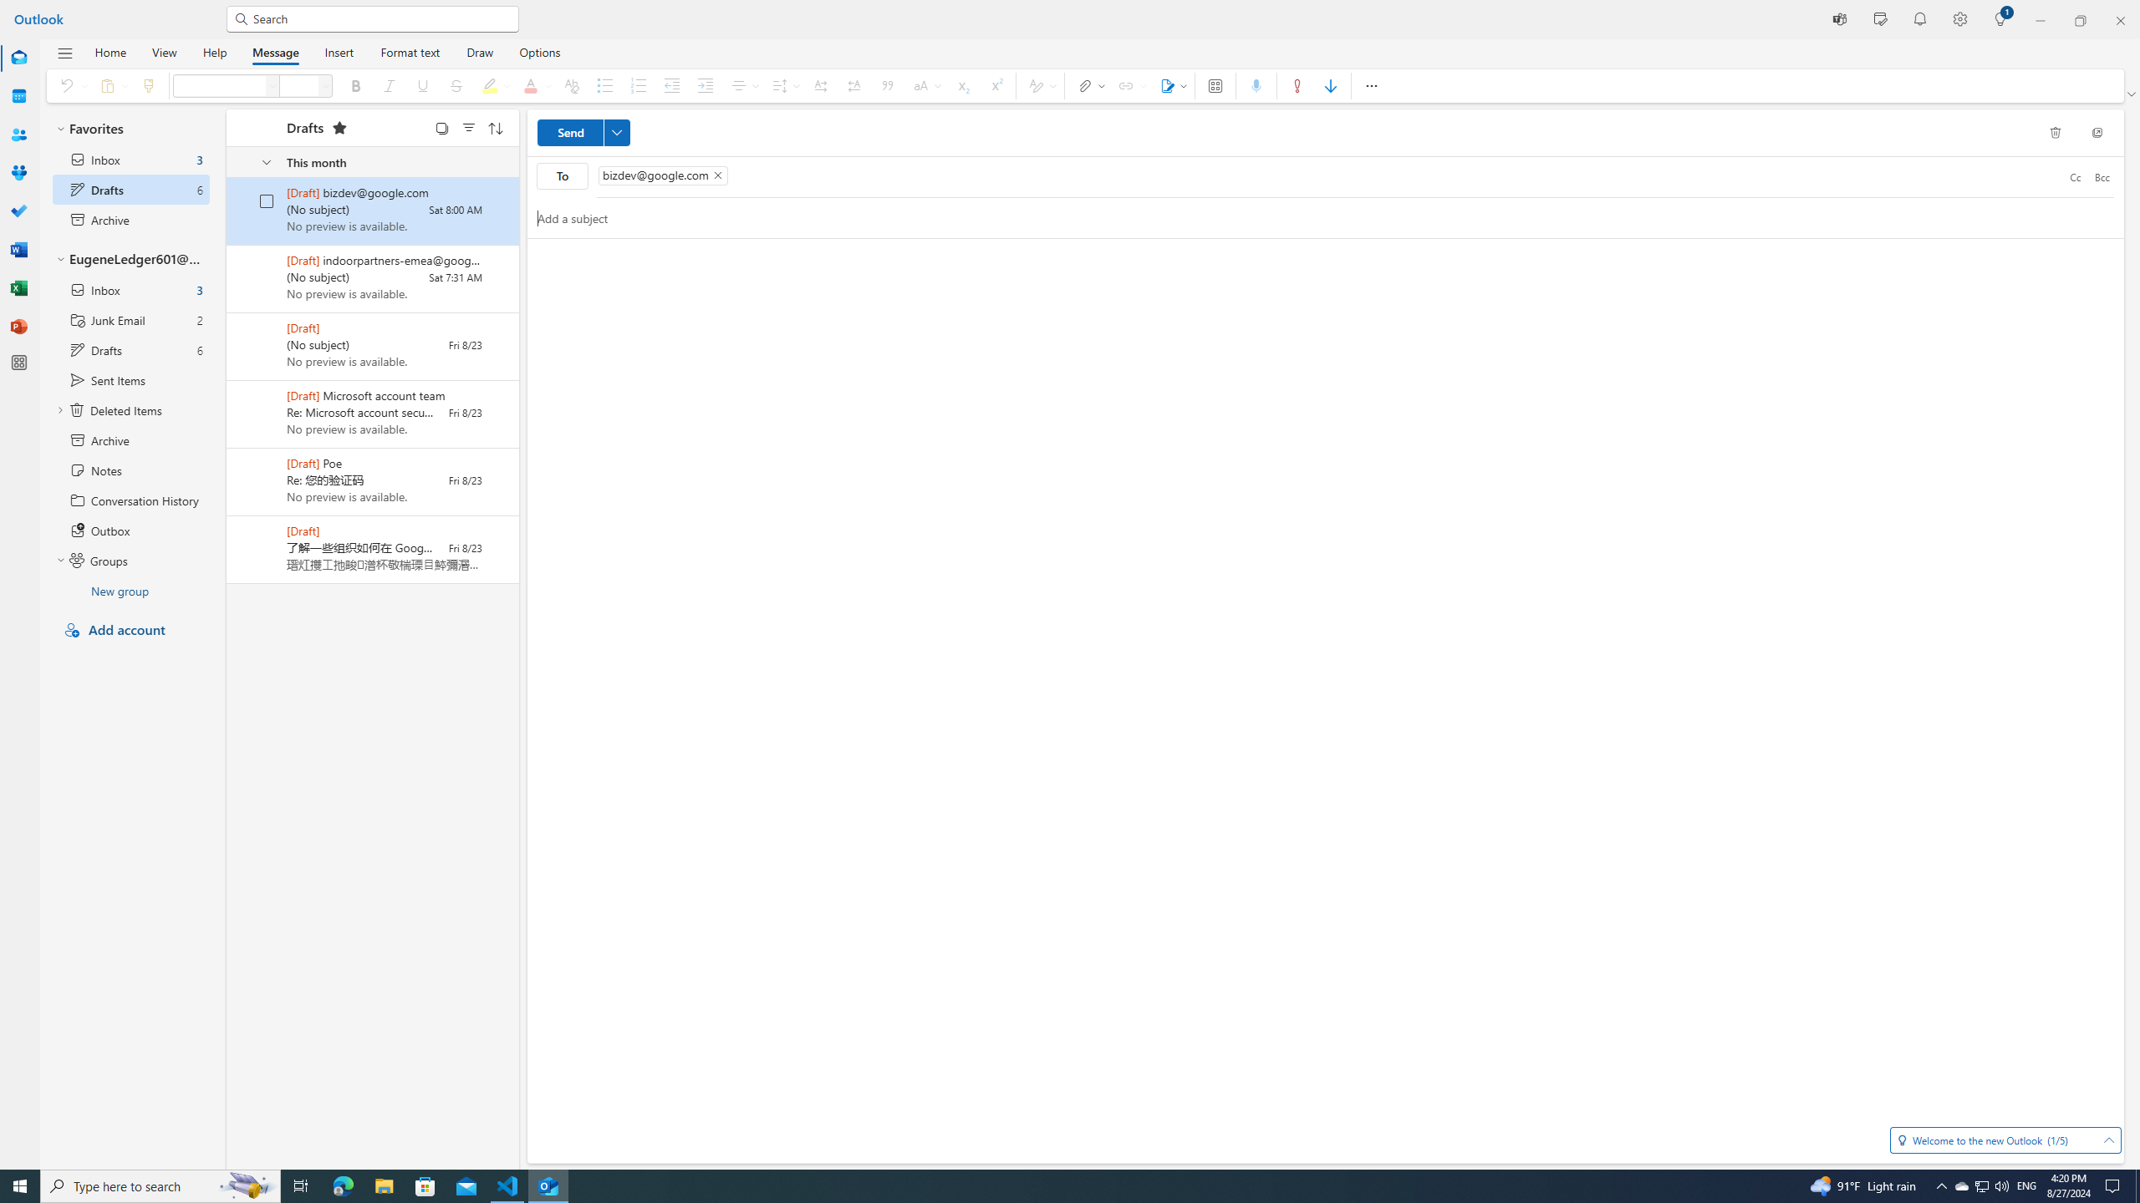 This screenshot has height=1203, width=2140. I want to click on Underline, so click(422, 85).